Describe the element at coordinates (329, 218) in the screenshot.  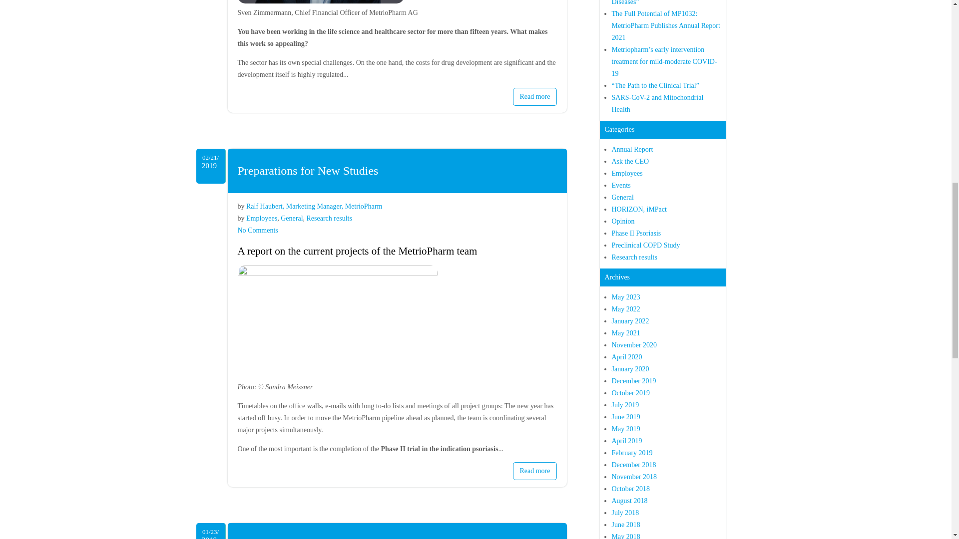
I see `Employees` at that location.